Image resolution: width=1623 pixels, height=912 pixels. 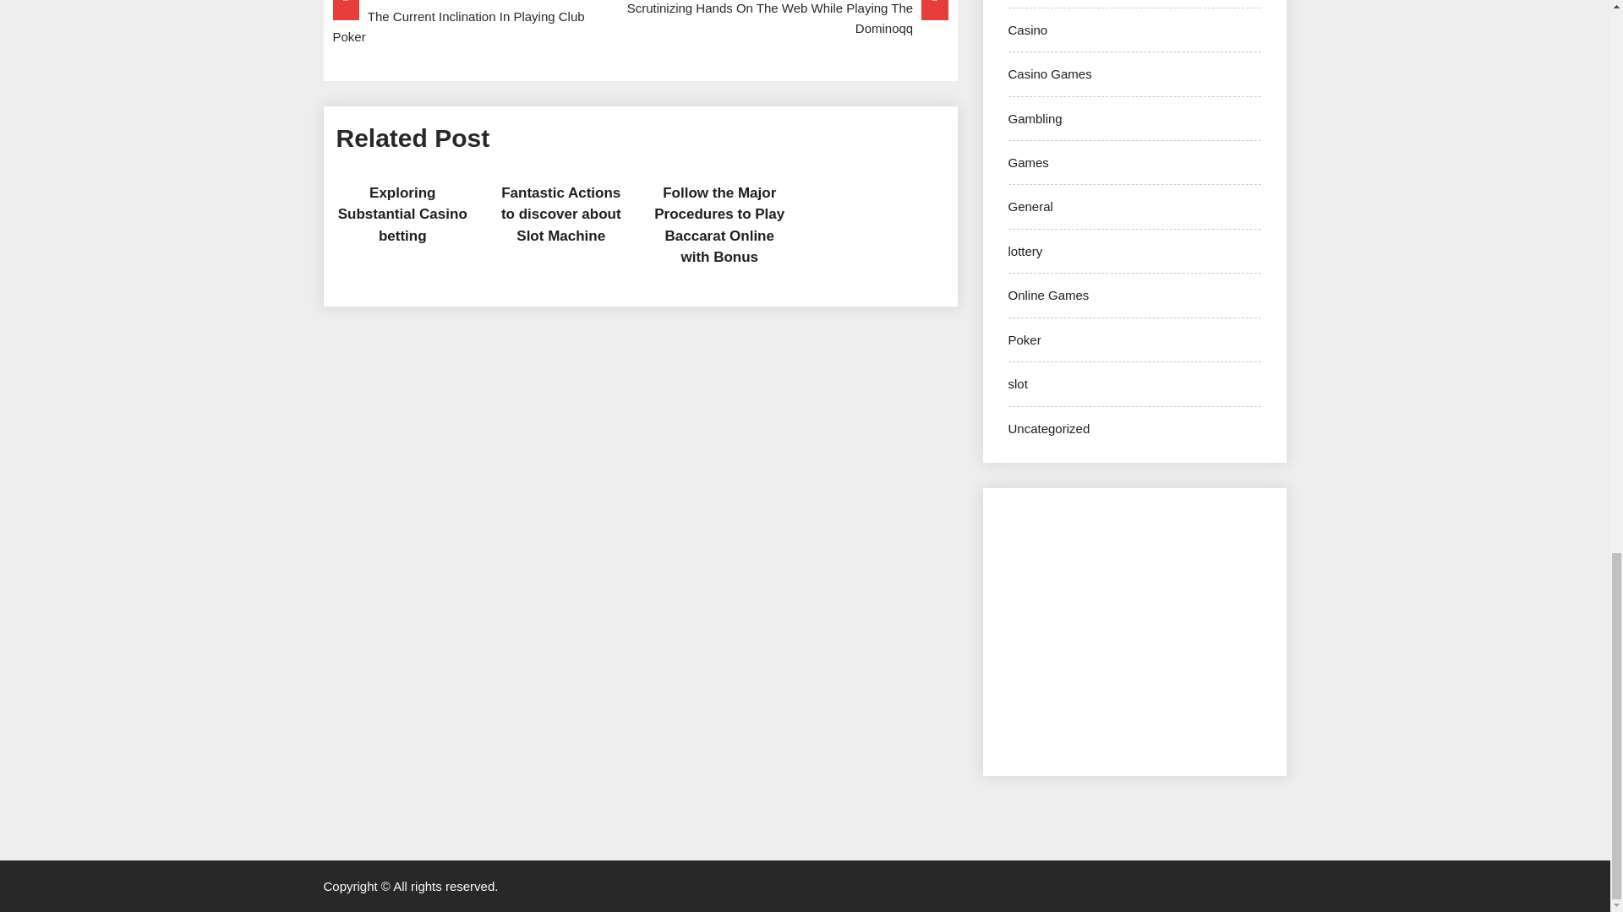 I want to click on slot, so click(x=1018, y=383).